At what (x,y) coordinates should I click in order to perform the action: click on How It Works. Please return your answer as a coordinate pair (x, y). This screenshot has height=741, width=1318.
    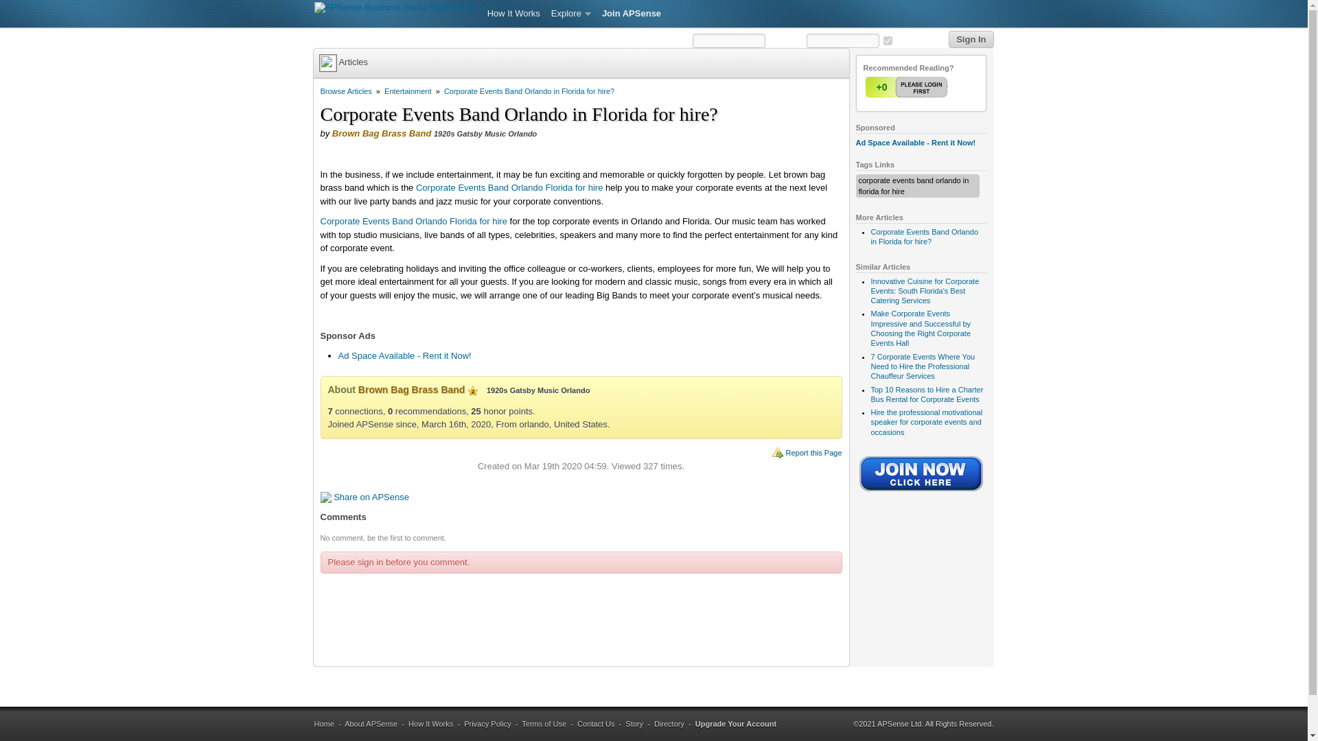
    Looking at the image, I should click on (513, 14).